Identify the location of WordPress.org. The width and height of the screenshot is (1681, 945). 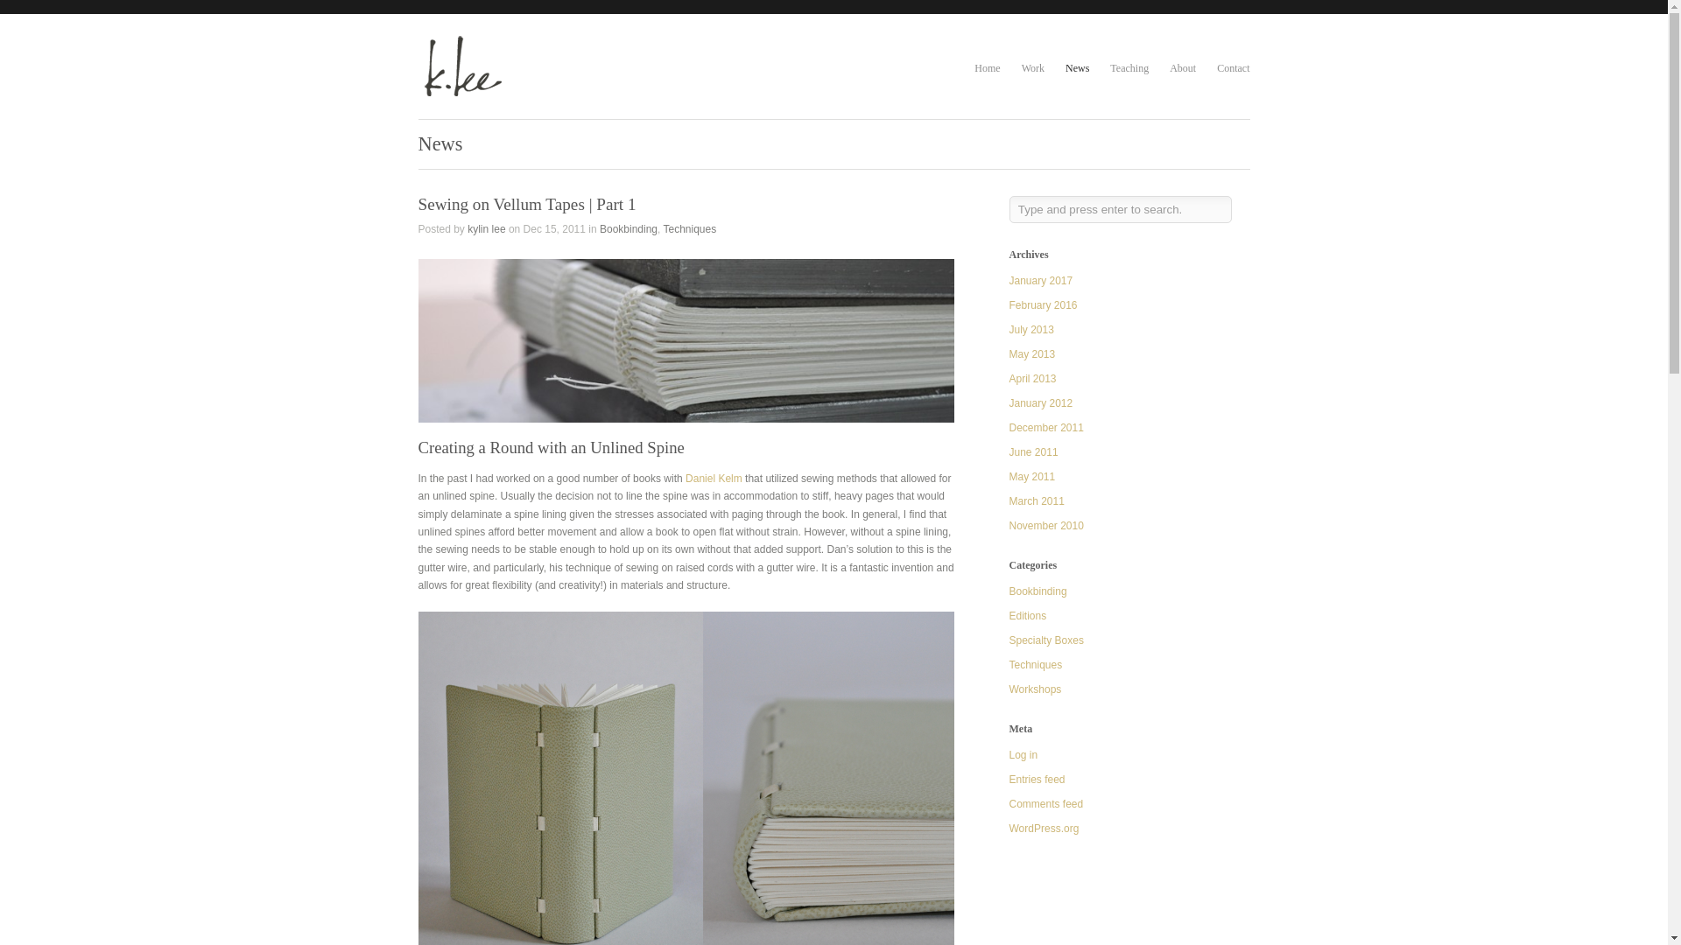
(1044, 828).